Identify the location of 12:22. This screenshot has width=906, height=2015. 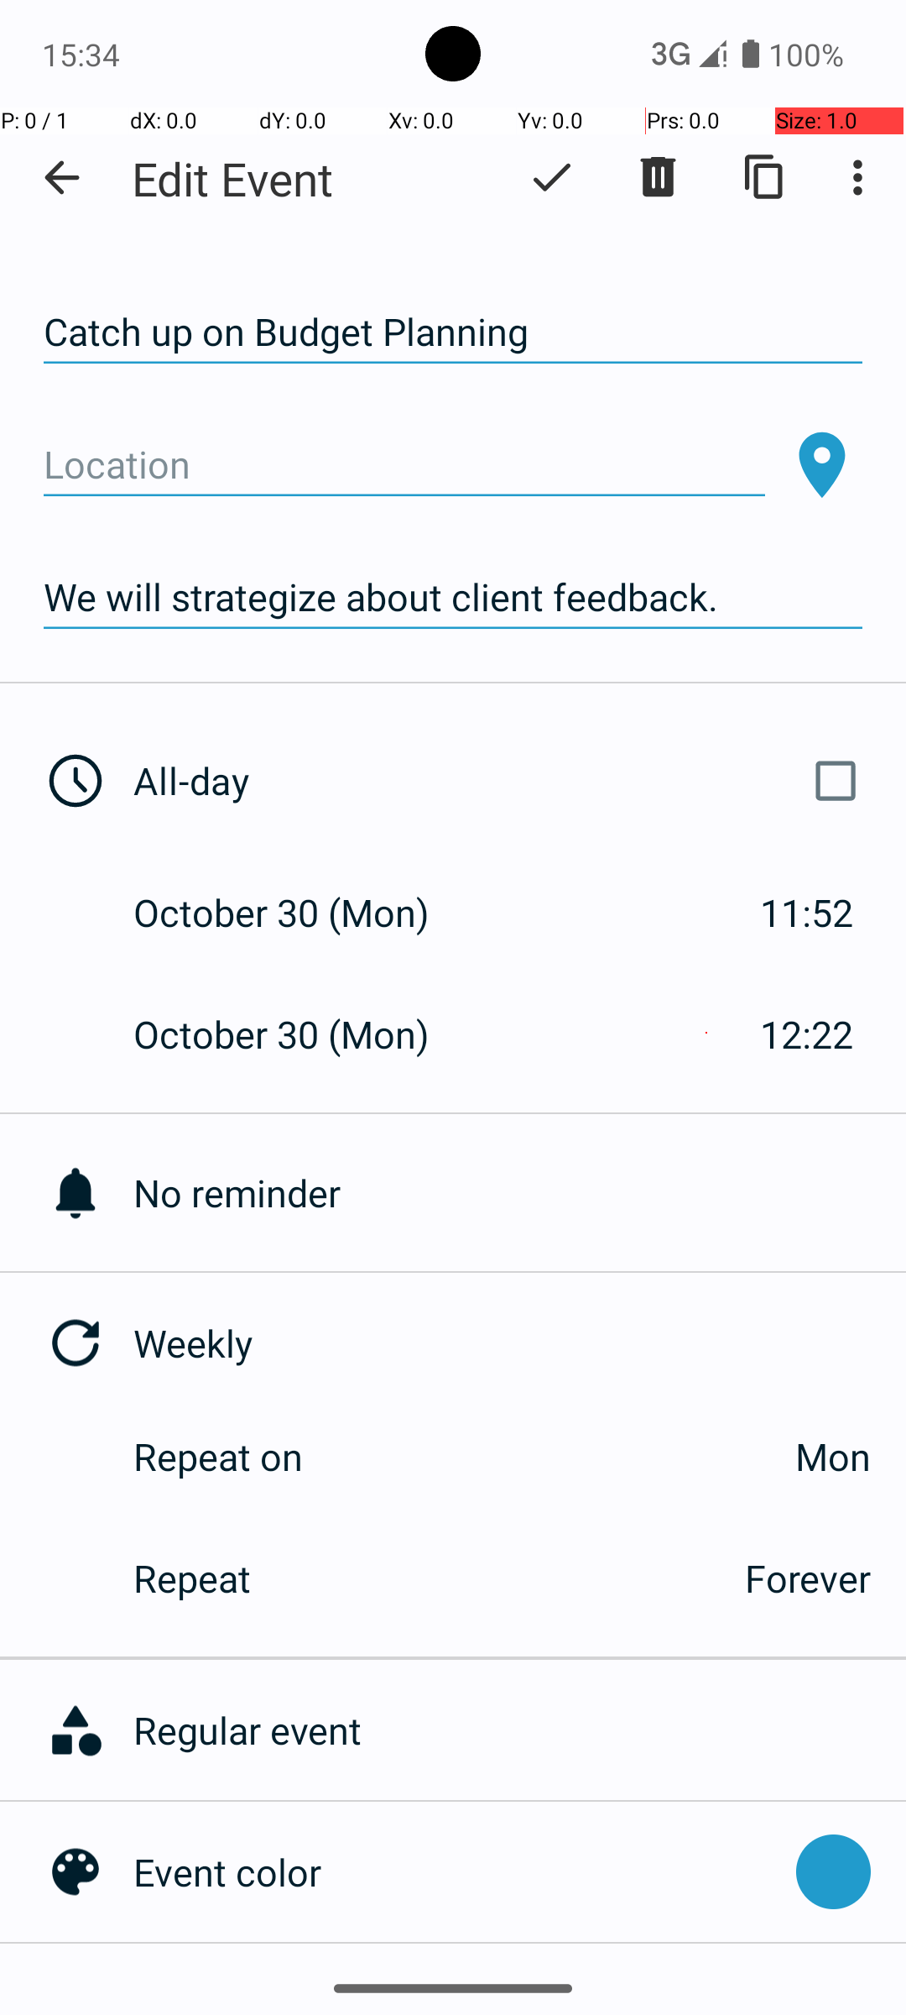
(807, 1034).